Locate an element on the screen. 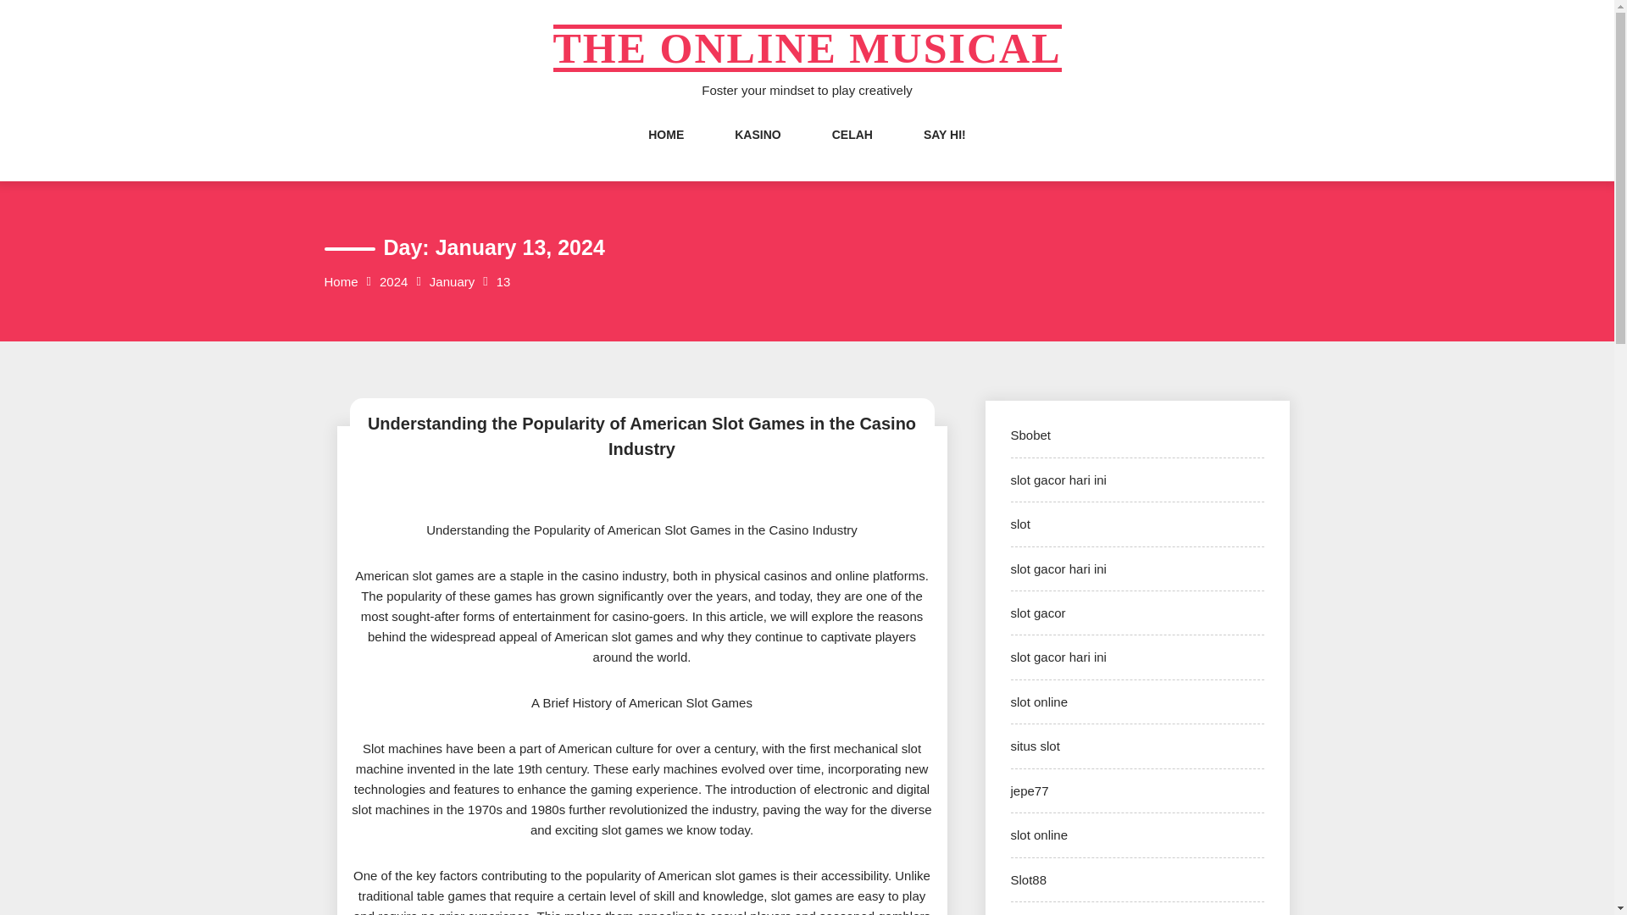  slot online is located at coordinates (1039, 701).